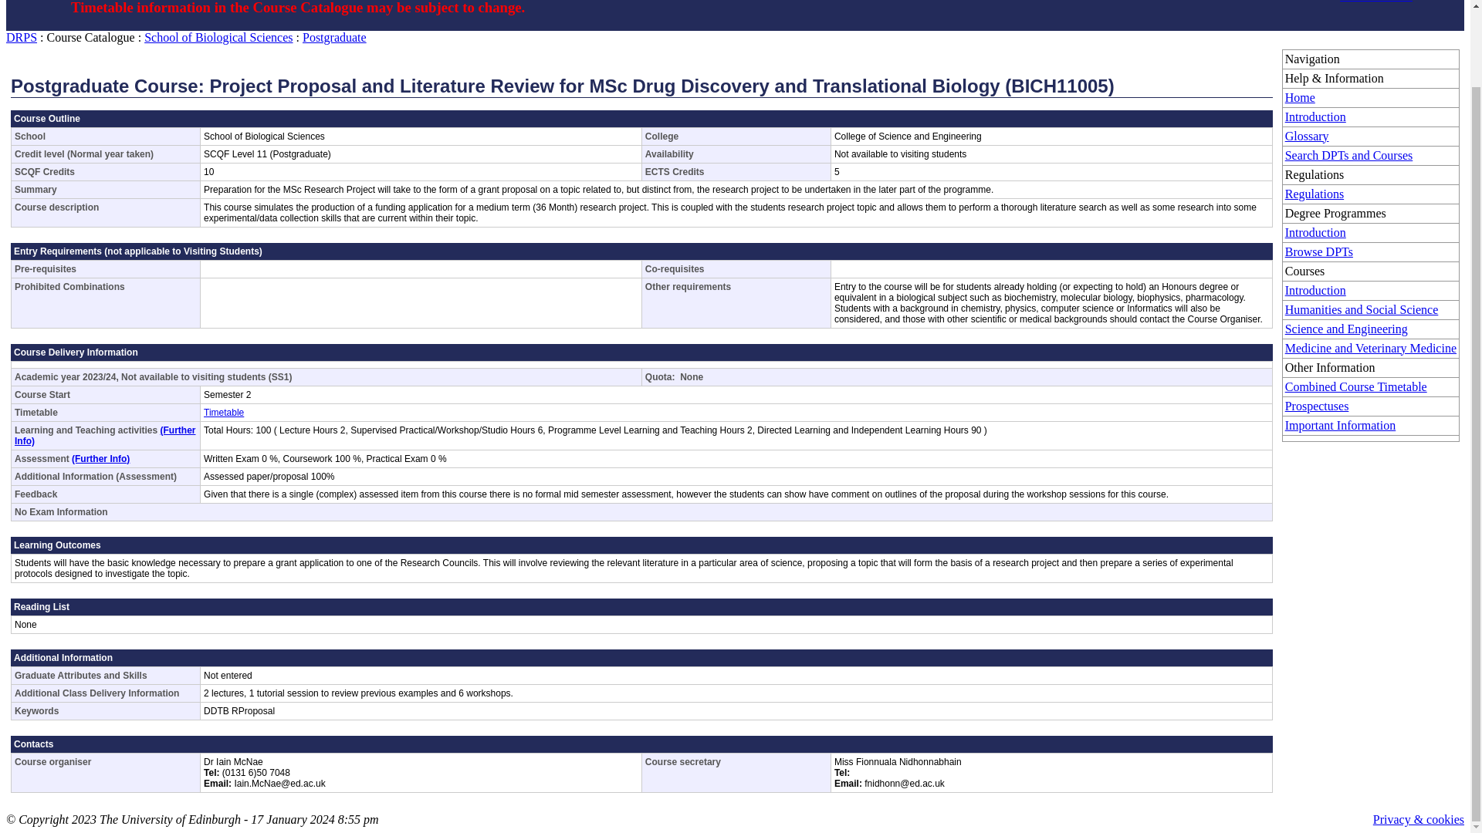 Image resolution: width=1482 pixels, height=833 pixels. I want to click on Prospectuses, so click(1317, 406).